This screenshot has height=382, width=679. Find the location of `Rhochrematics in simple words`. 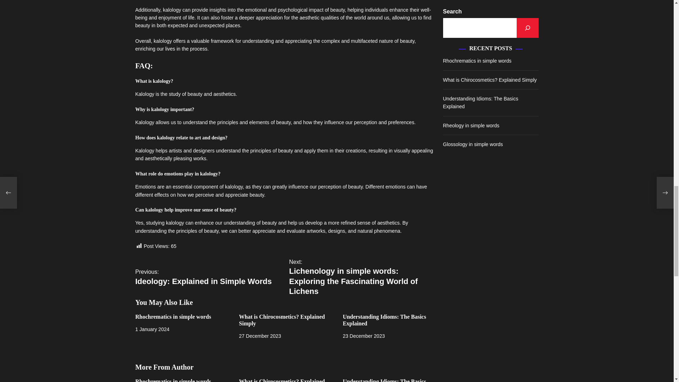

Rhochrematics in simple words is located at coordinates (208, 277).